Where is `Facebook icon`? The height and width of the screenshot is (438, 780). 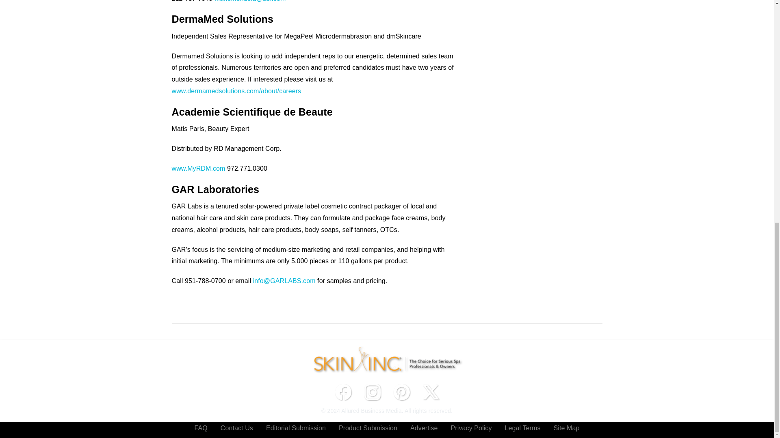
Facebook icon is located at coordinates (343, 392).